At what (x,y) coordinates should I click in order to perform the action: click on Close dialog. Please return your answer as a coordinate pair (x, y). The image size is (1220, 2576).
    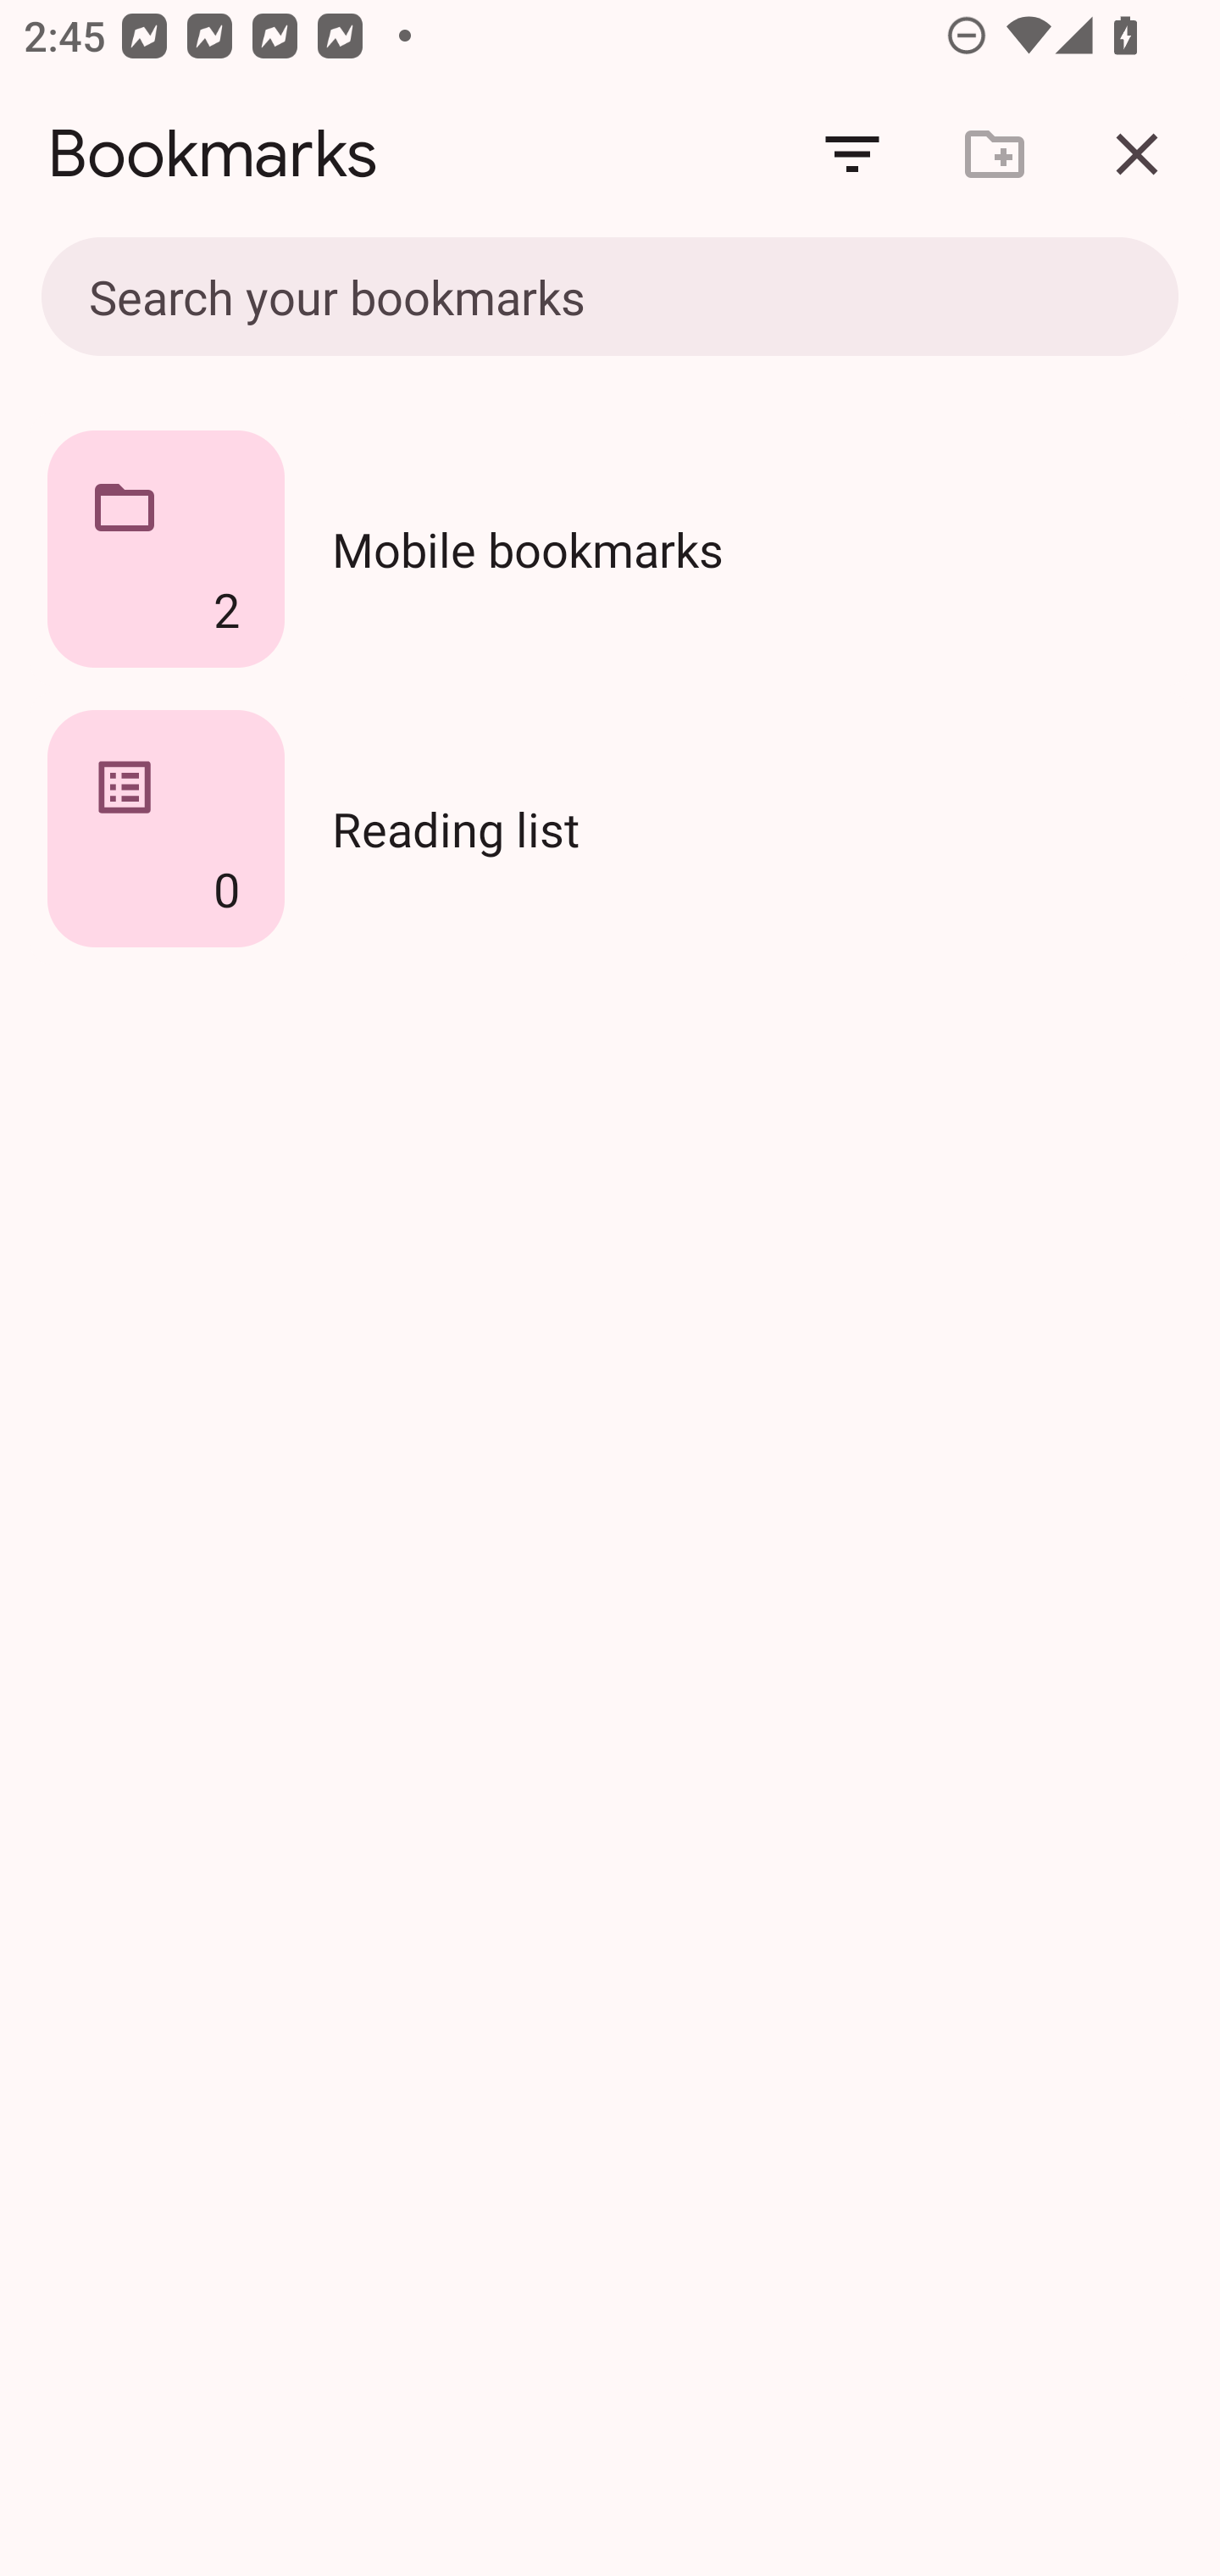
    Looking at the image, I should click on (1137, 154).